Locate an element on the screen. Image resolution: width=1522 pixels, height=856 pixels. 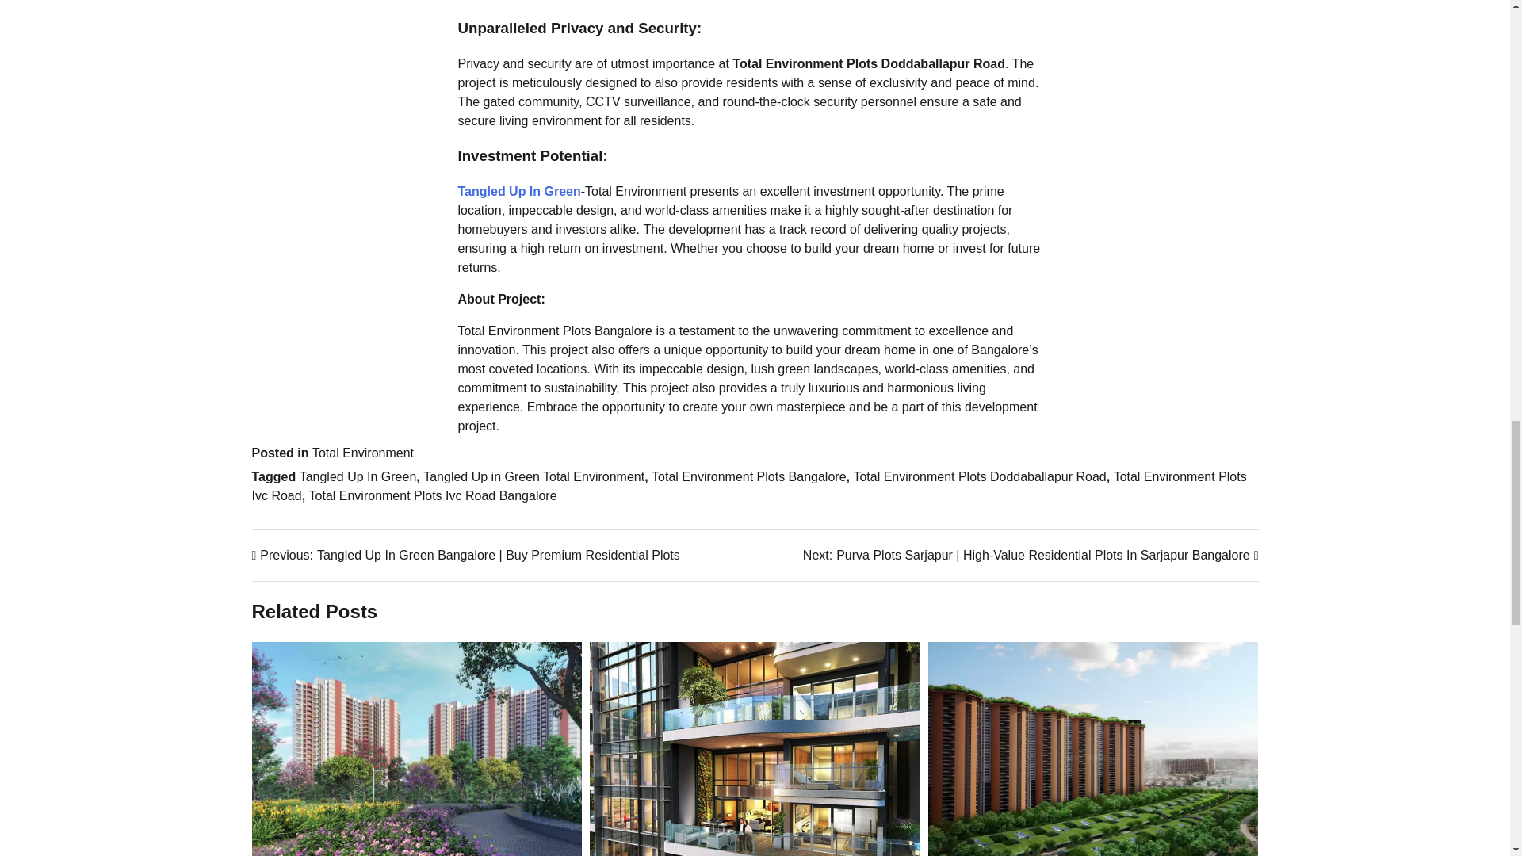
Tangled Up In Green is located at coordinates (358, 476).